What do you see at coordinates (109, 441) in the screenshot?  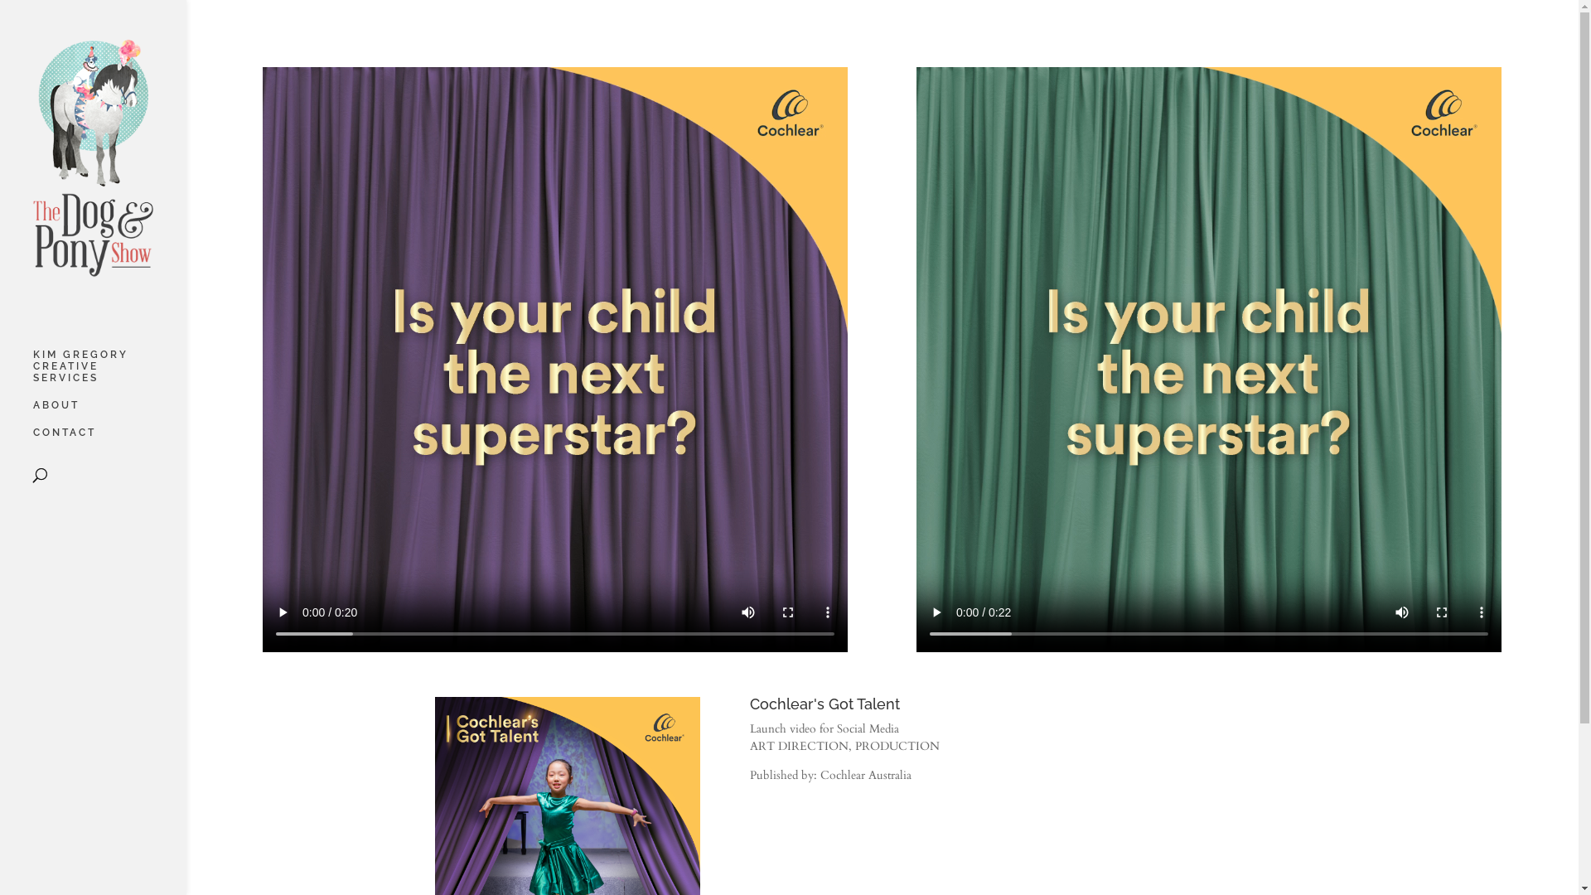 I see `CONTACT` at bounding box center [109, 441].